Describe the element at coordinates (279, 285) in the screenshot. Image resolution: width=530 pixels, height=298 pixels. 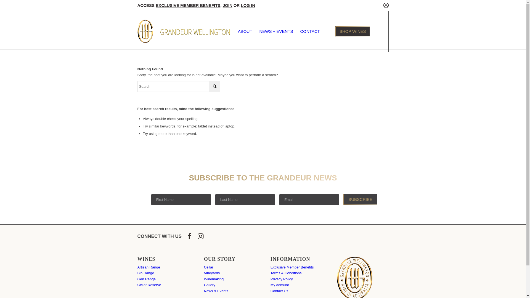
I see `My account` at that location.